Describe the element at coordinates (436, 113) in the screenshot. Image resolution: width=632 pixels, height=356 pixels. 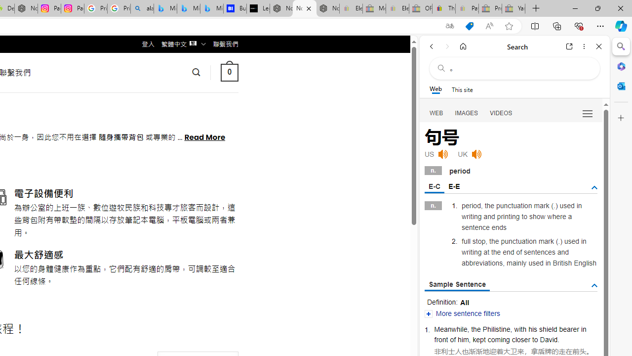
I see `WEB` at that location.